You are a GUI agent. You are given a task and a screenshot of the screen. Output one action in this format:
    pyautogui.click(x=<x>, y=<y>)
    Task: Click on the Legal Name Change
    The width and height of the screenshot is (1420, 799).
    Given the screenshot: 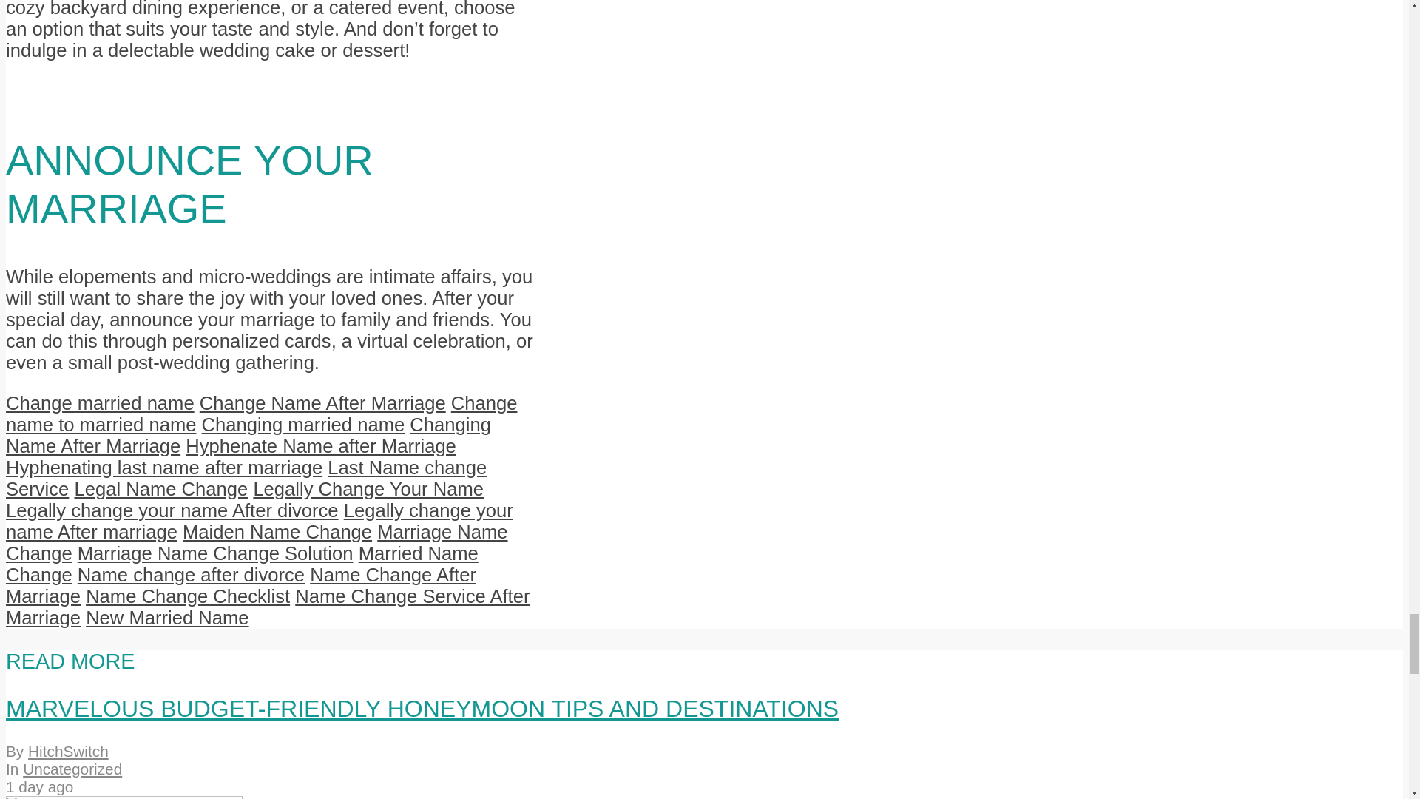 What is the action you would take?
    pyautogui.click(x=160, y=488)
    